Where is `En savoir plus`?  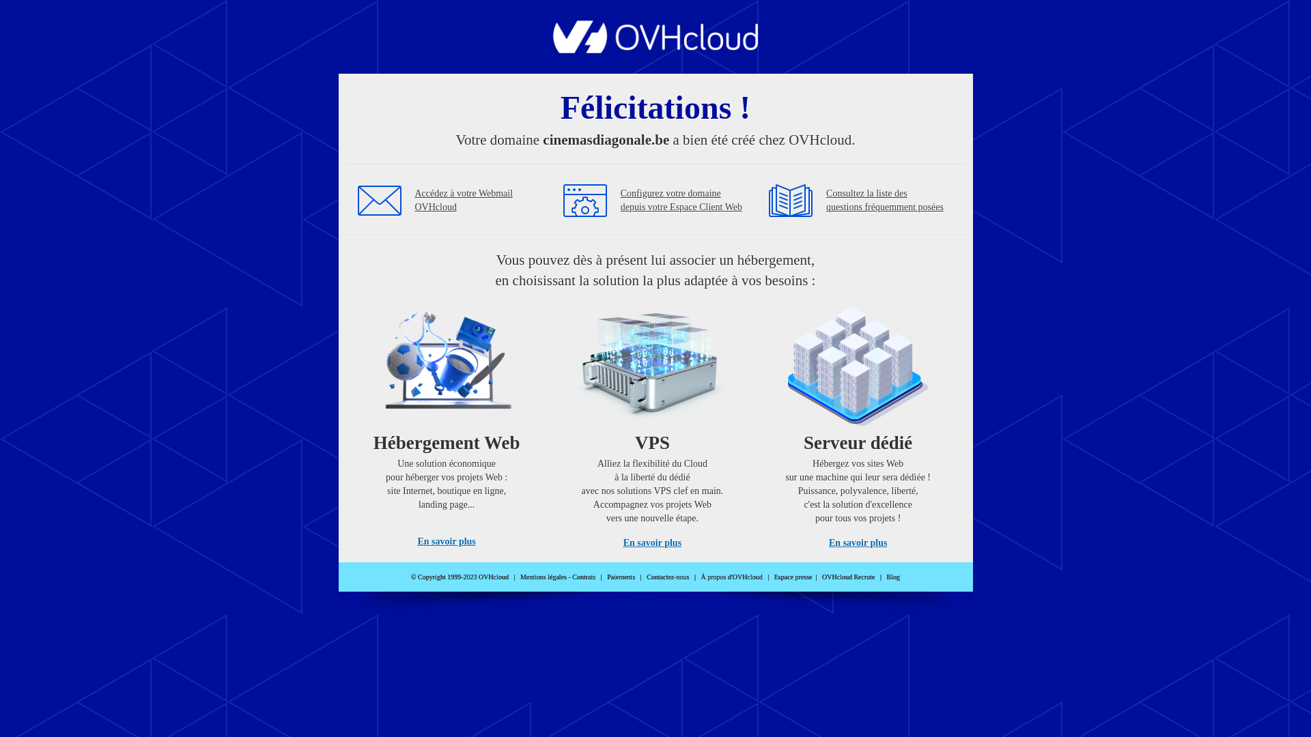 En savoir plus is located at coordinates (447, 542).